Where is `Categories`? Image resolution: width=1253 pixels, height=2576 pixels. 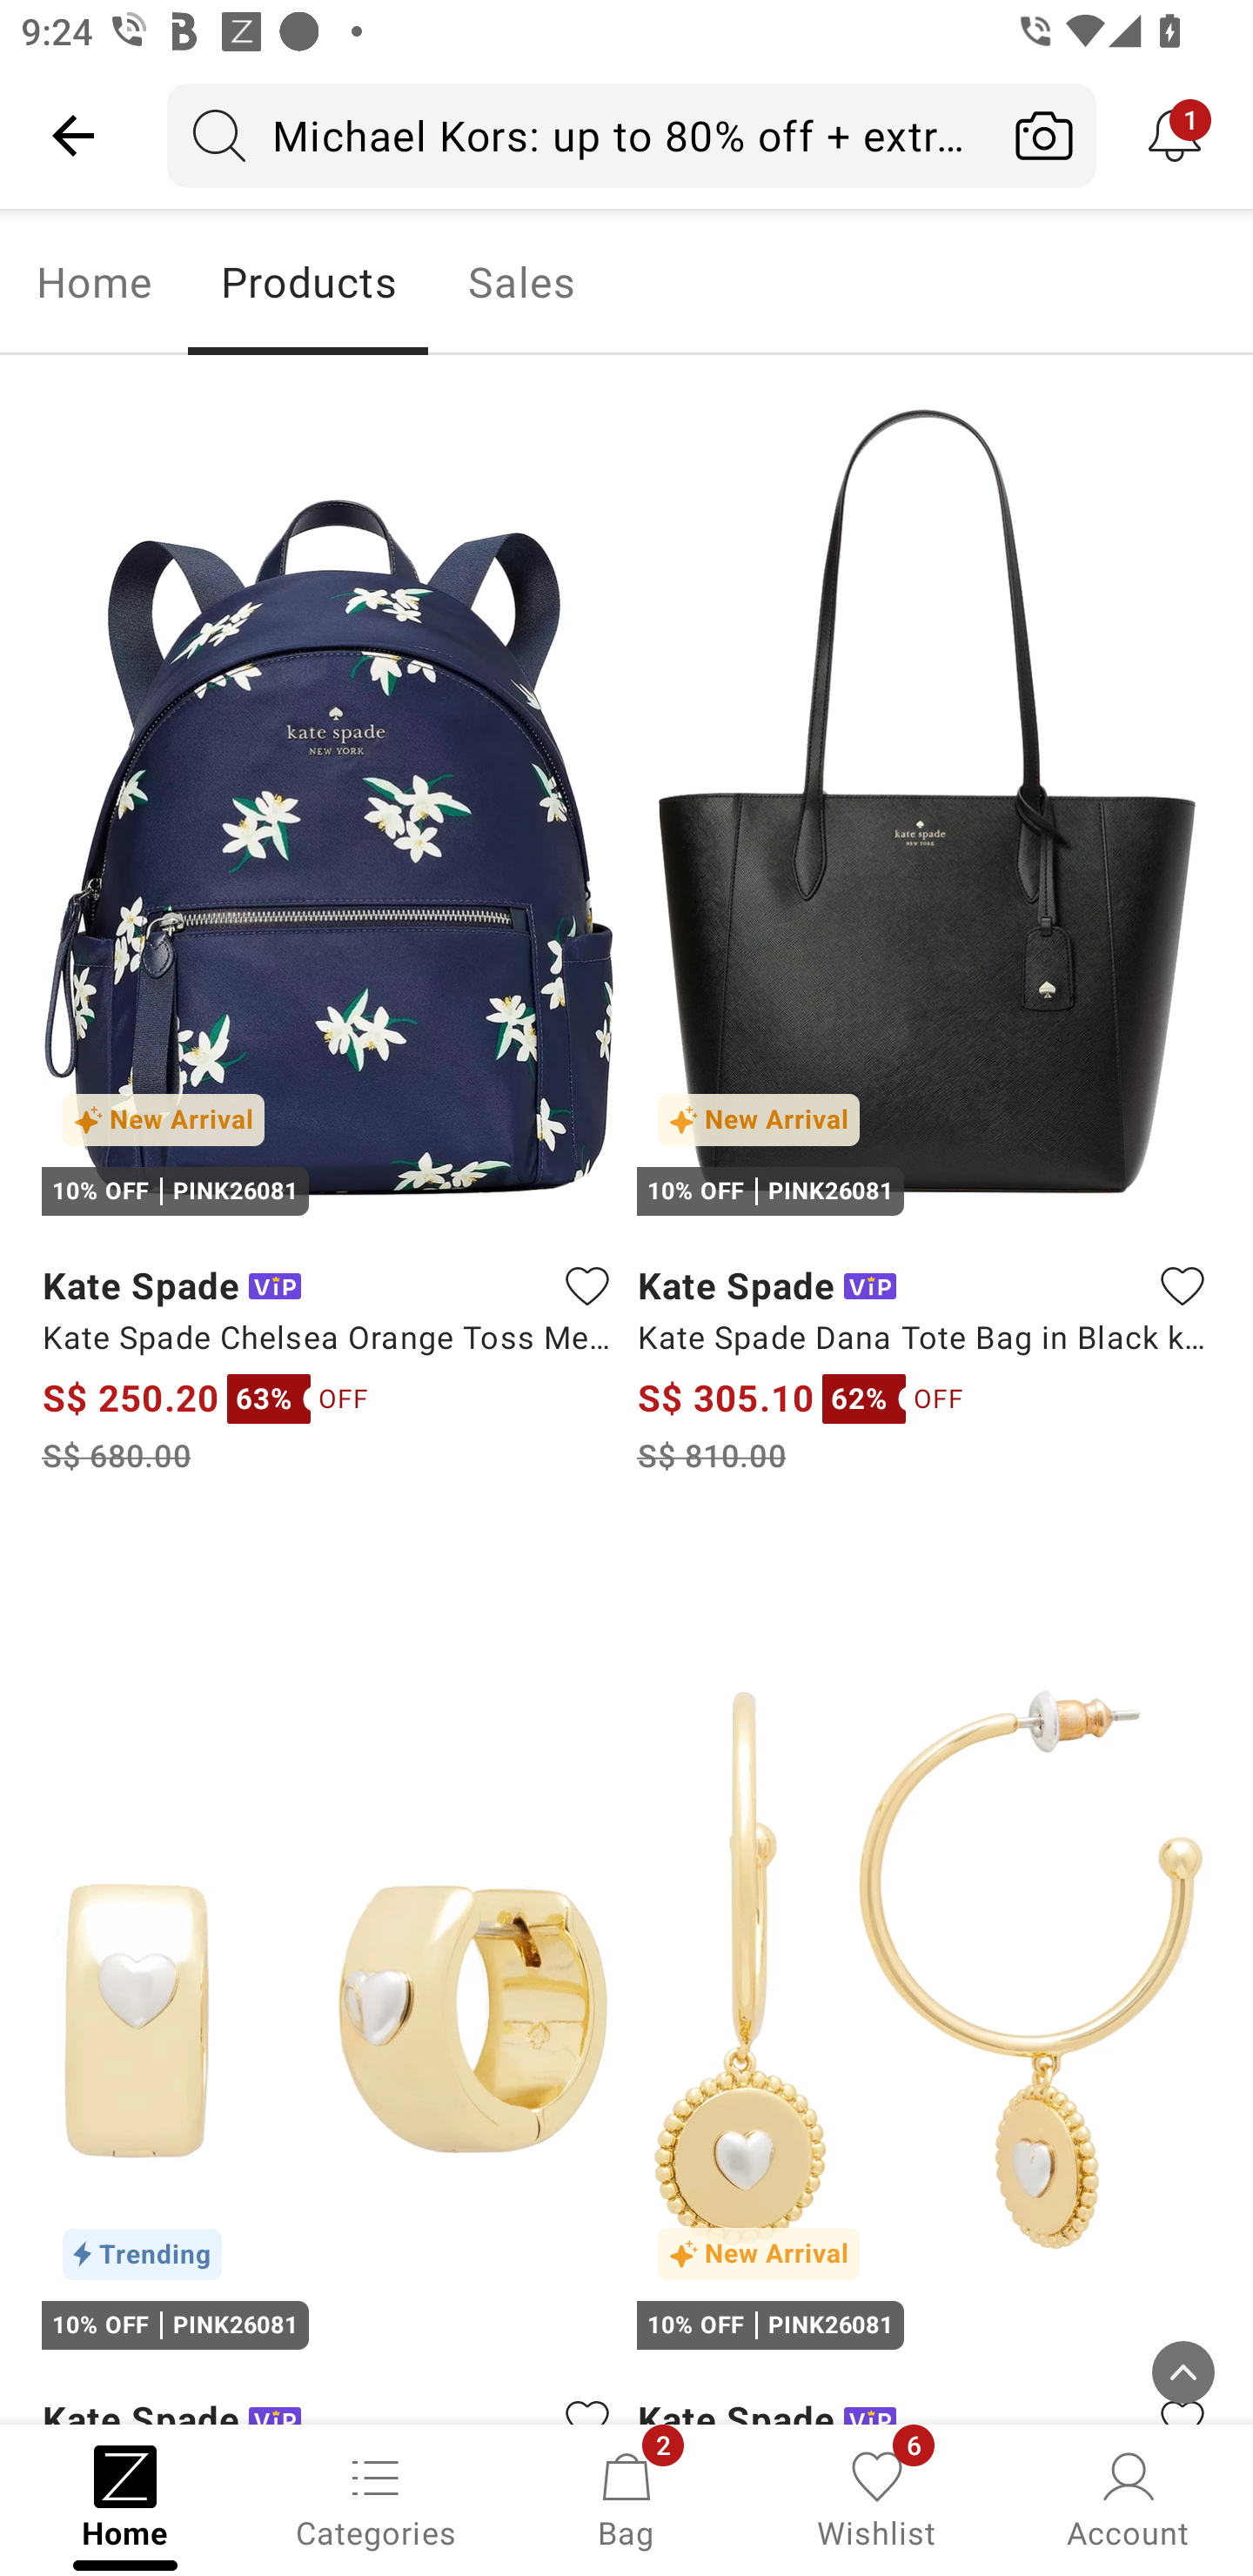 Categories is located at coordinates (376, 2498).